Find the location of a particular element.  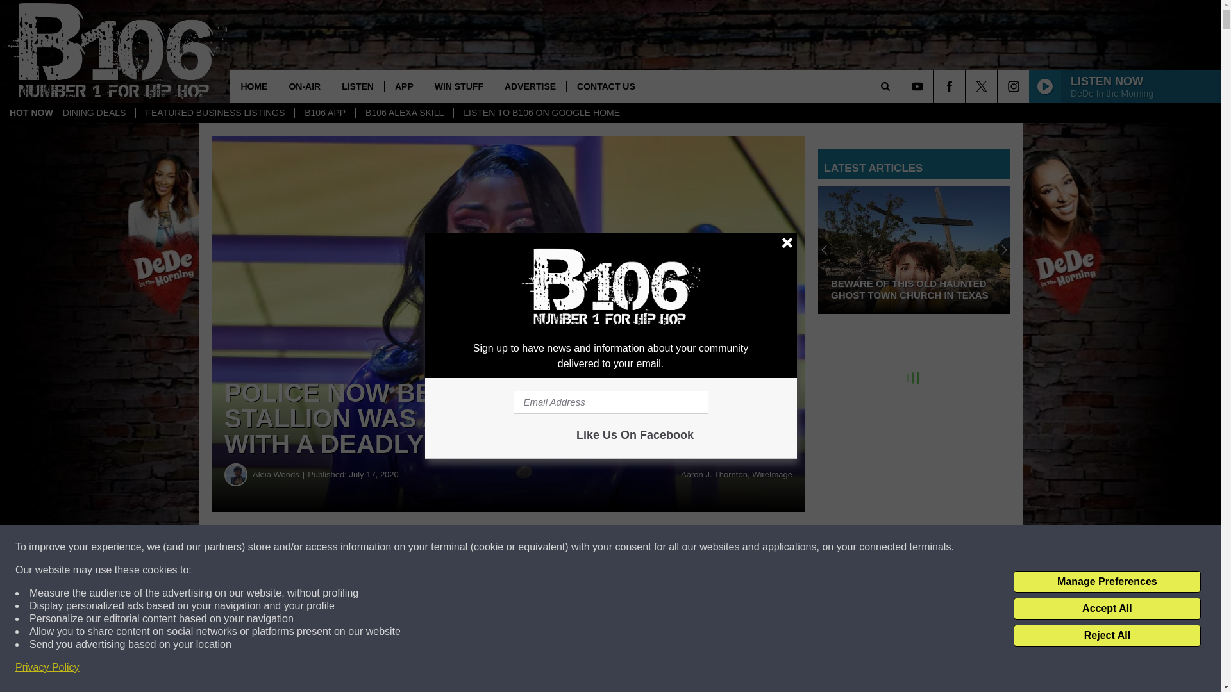

LISTEN TO B106 ON GOOGLE HOME is located at coordinates (541, 113).